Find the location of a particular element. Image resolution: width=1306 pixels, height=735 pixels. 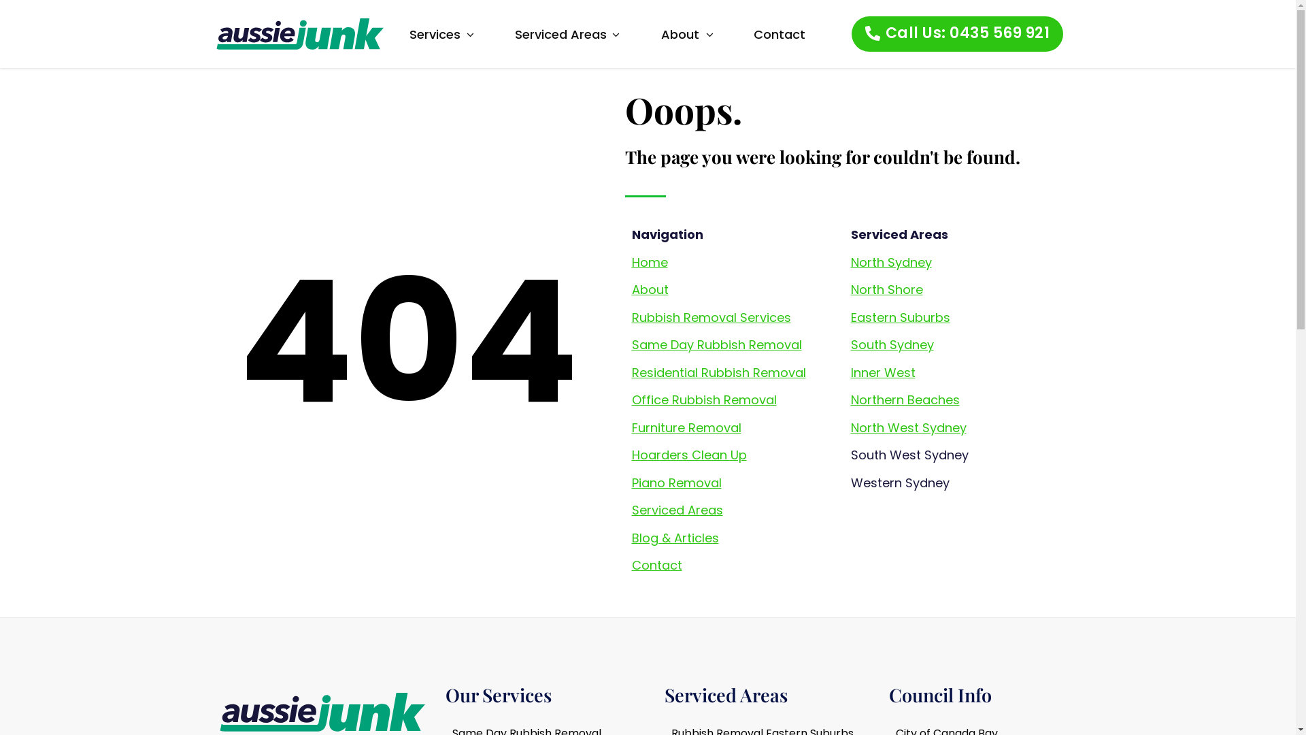

North West Sydney is located at coordinates (908, 427).